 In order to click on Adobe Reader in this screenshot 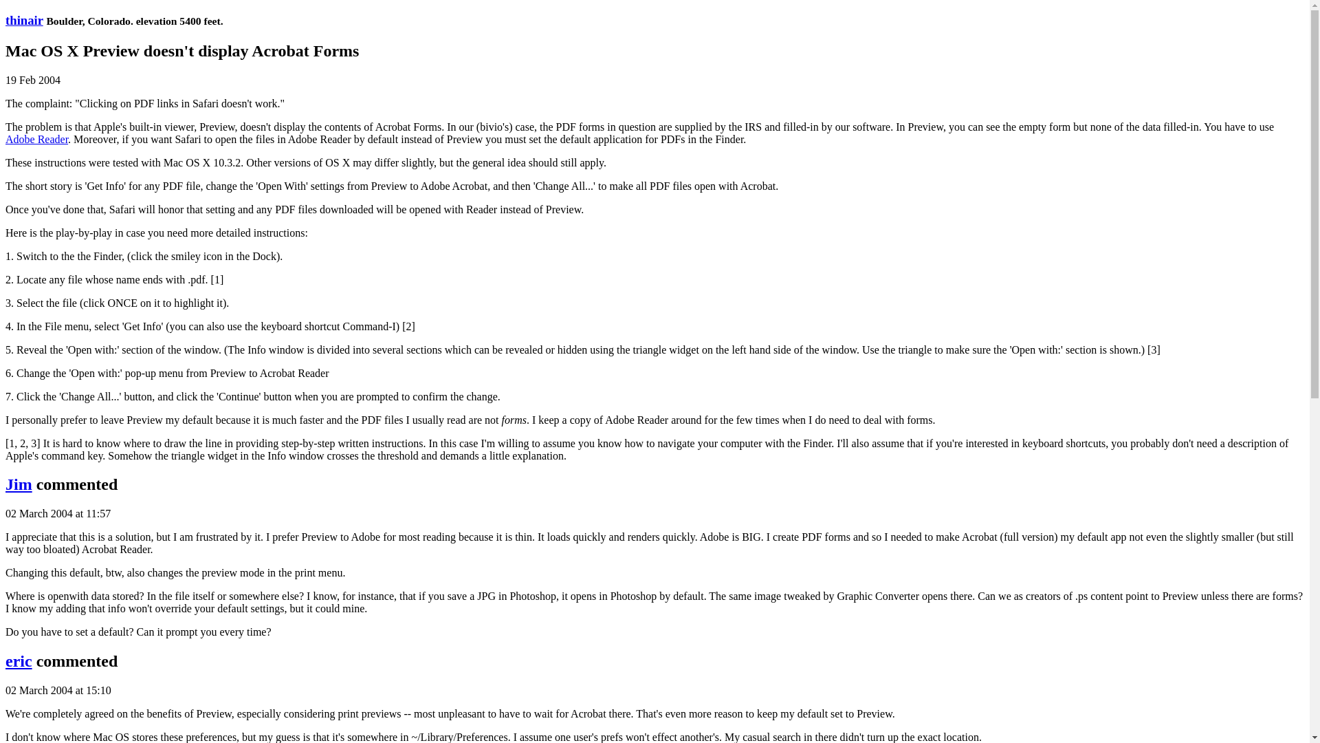, I will do `click(36, 139)`.